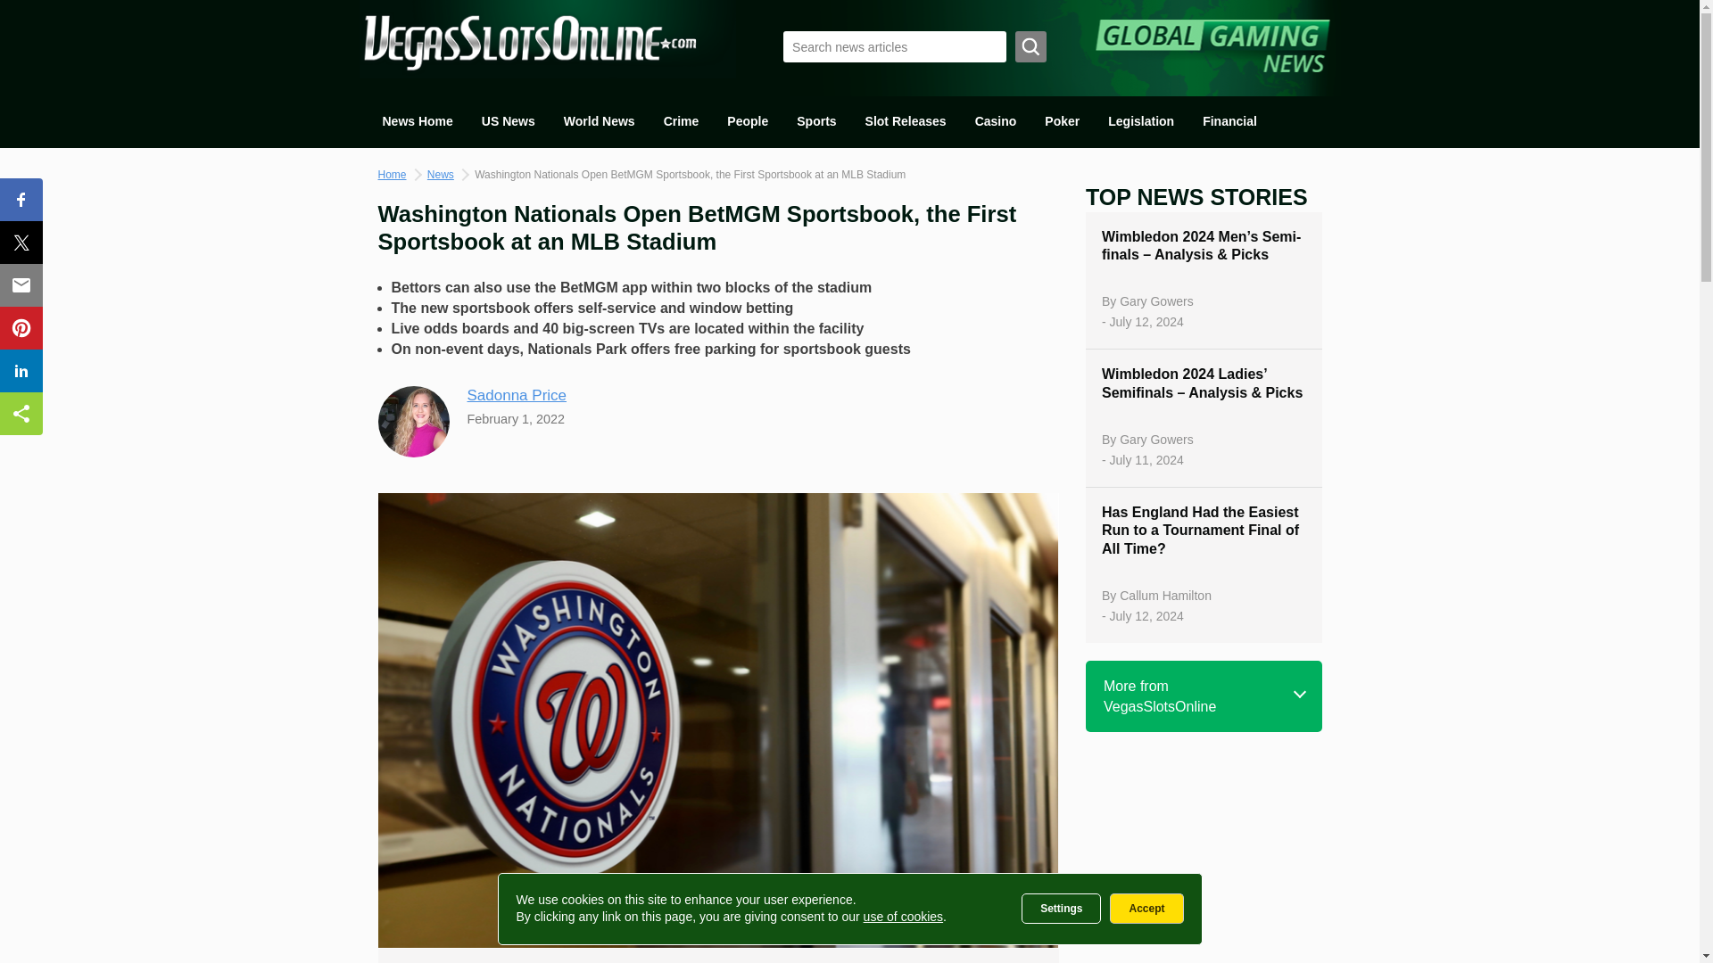  Describe the element at coordinates (417, 121) in the screenshot. I see `News Home` at that location.